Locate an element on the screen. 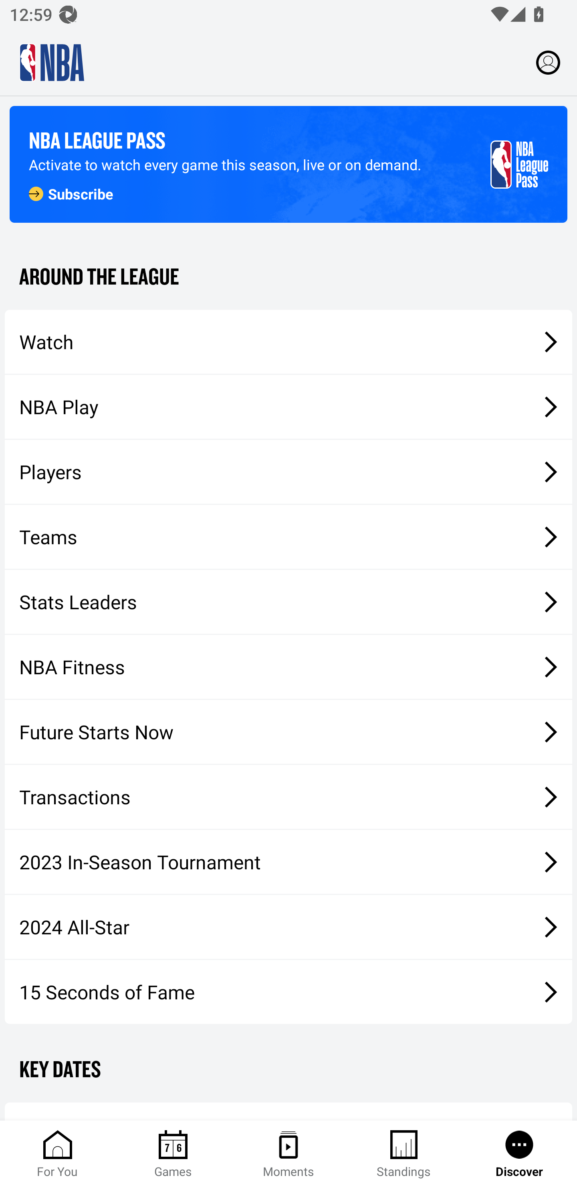 The height and width of the screenshot is (1188, 577). 2024 All-Star is located at coordinates (288, 926).